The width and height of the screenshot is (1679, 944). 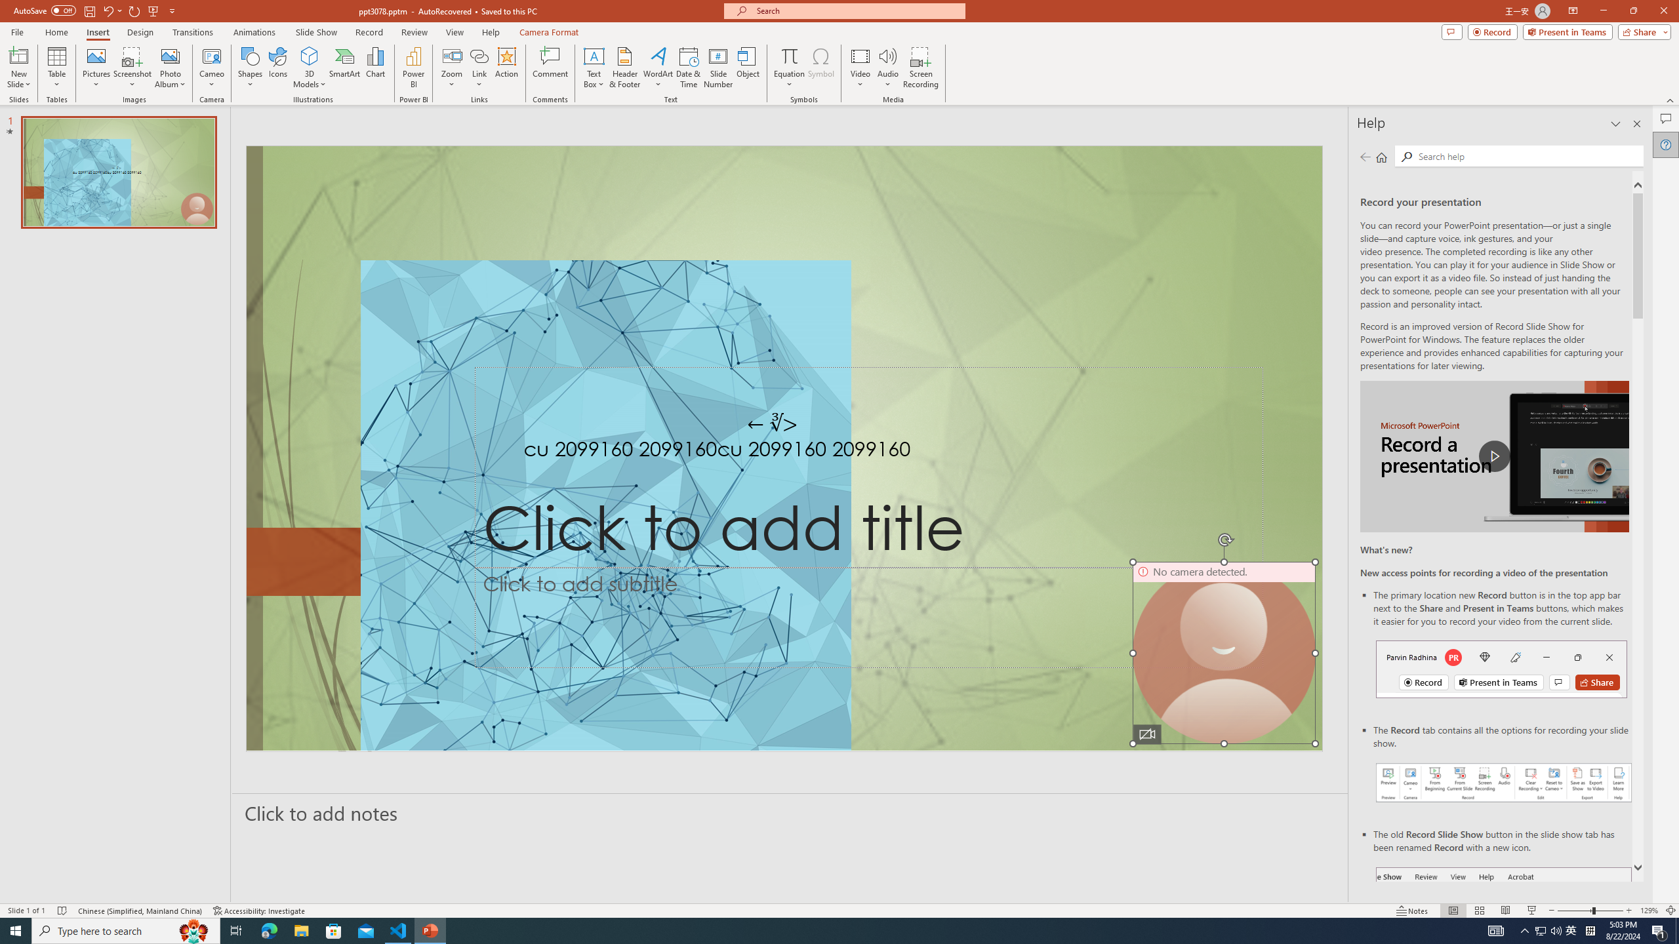 I want to click on Camera Format, so click(x=549, y=32).